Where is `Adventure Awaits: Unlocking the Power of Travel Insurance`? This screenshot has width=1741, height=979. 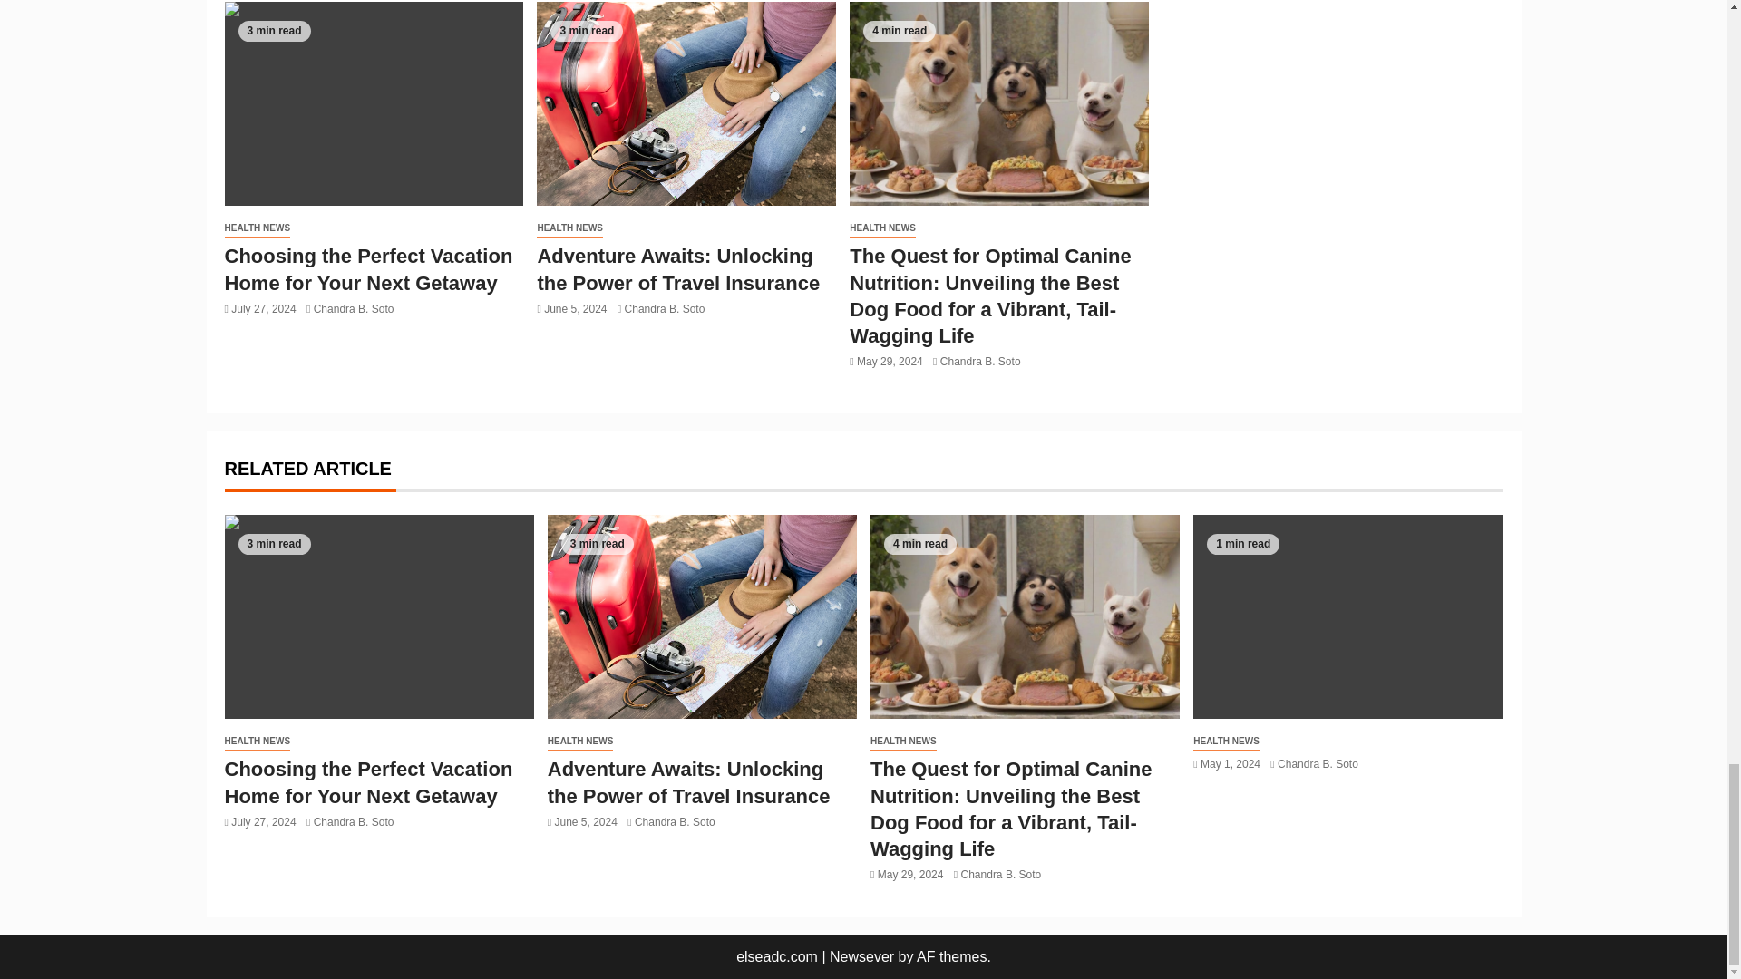
Adventure Awaits: Unlocking the Power of Travel Insurance is located at coordinates (686, 103).